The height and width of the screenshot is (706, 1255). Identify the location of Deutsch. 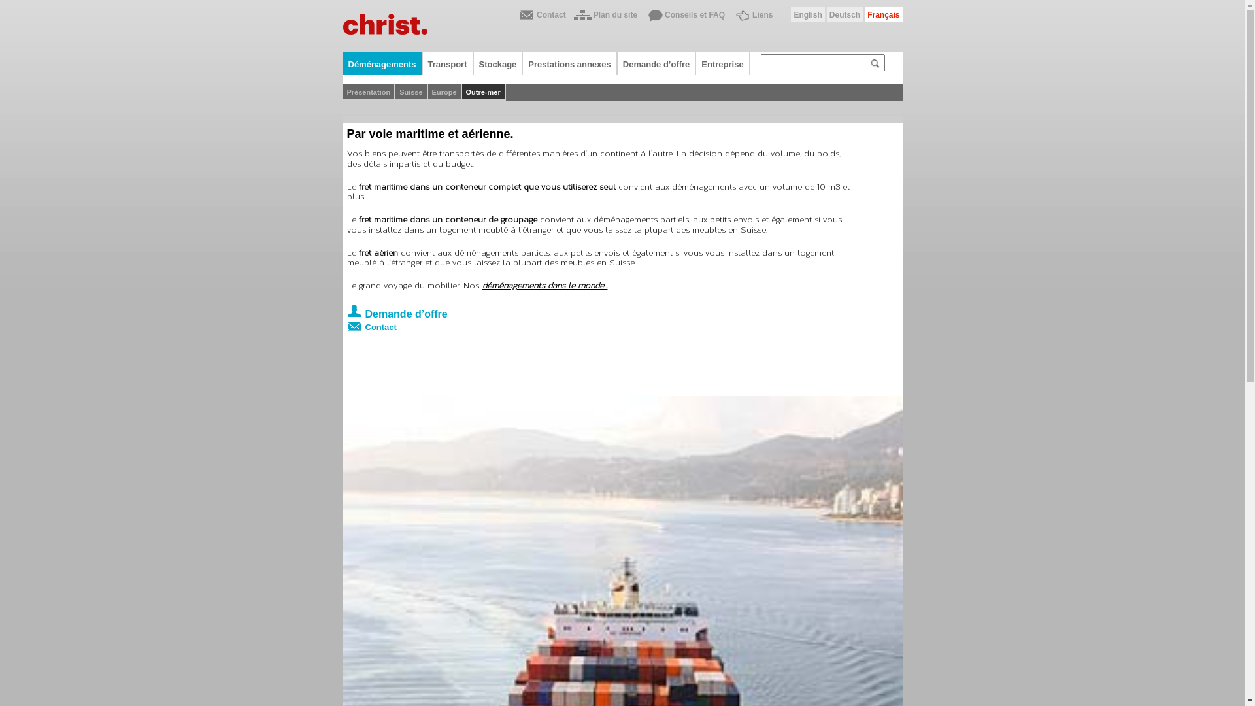
(845, 14).